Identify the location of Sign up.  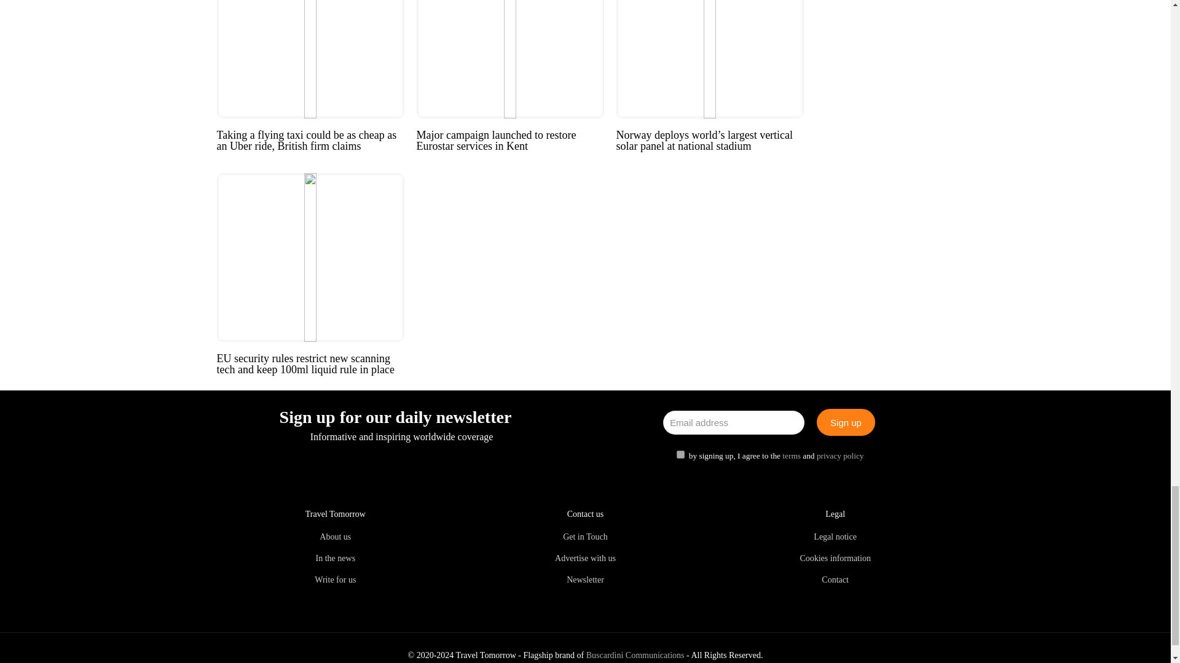
(846, 422).